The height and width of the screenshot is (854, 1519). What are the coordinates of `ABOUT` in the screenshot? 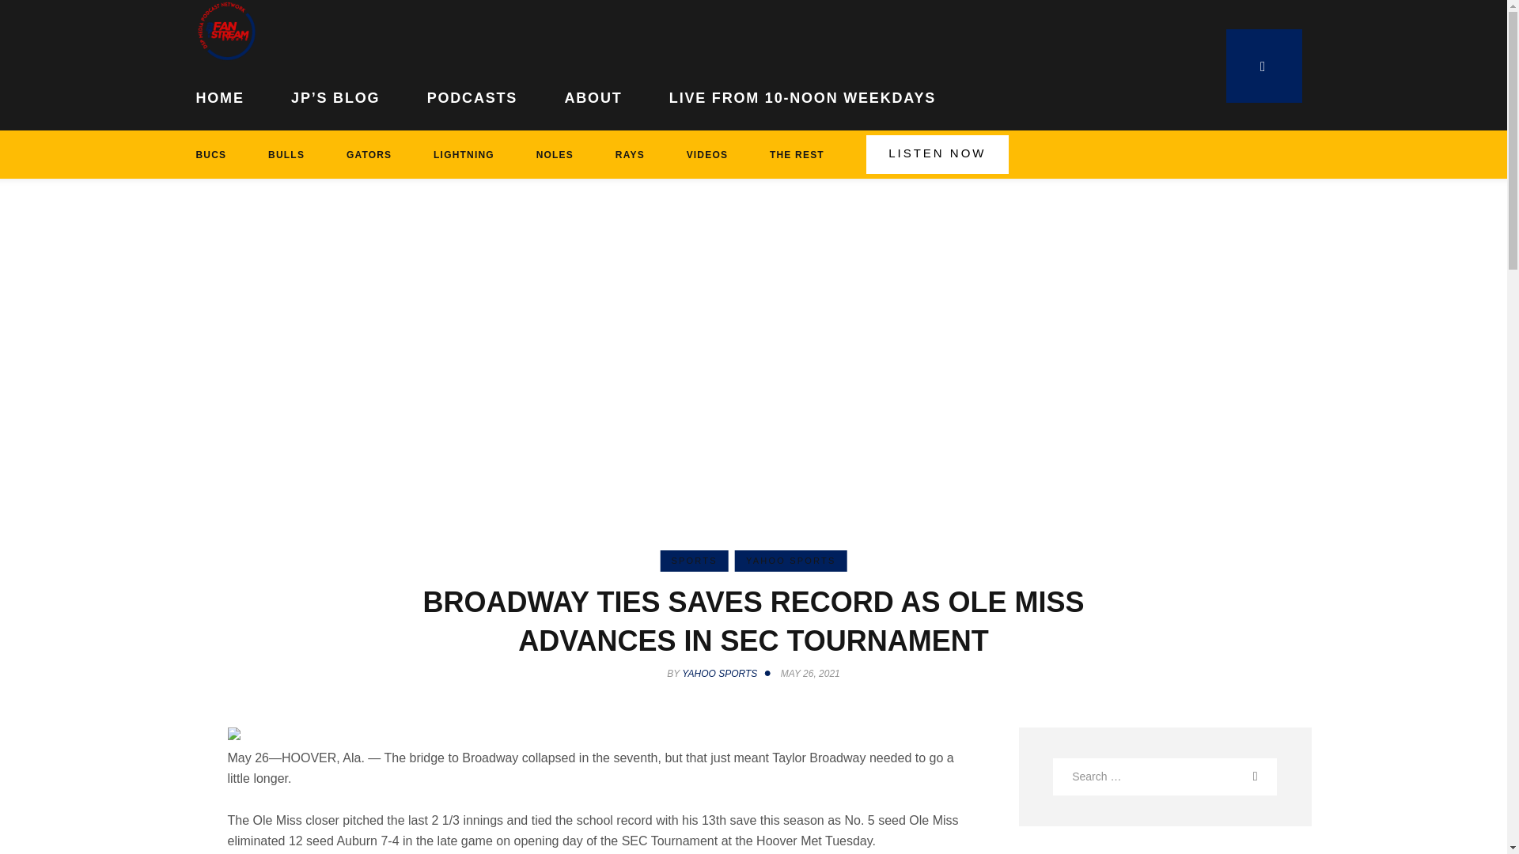 It's located at (593, 95).